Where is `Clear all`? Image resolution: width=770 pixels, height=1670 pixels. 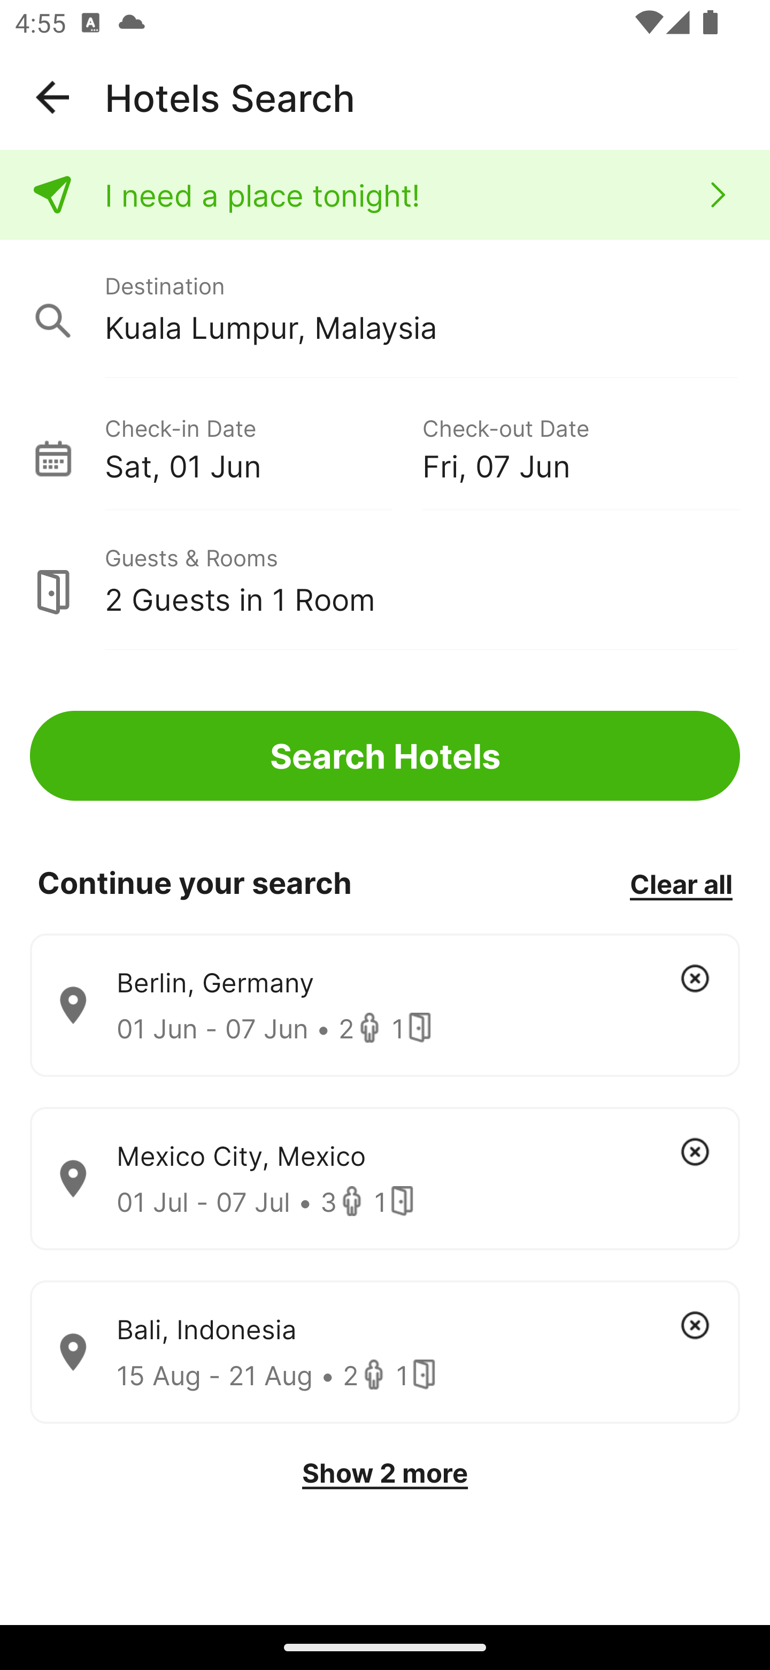 Clear all is located at coordinates (681, 883).